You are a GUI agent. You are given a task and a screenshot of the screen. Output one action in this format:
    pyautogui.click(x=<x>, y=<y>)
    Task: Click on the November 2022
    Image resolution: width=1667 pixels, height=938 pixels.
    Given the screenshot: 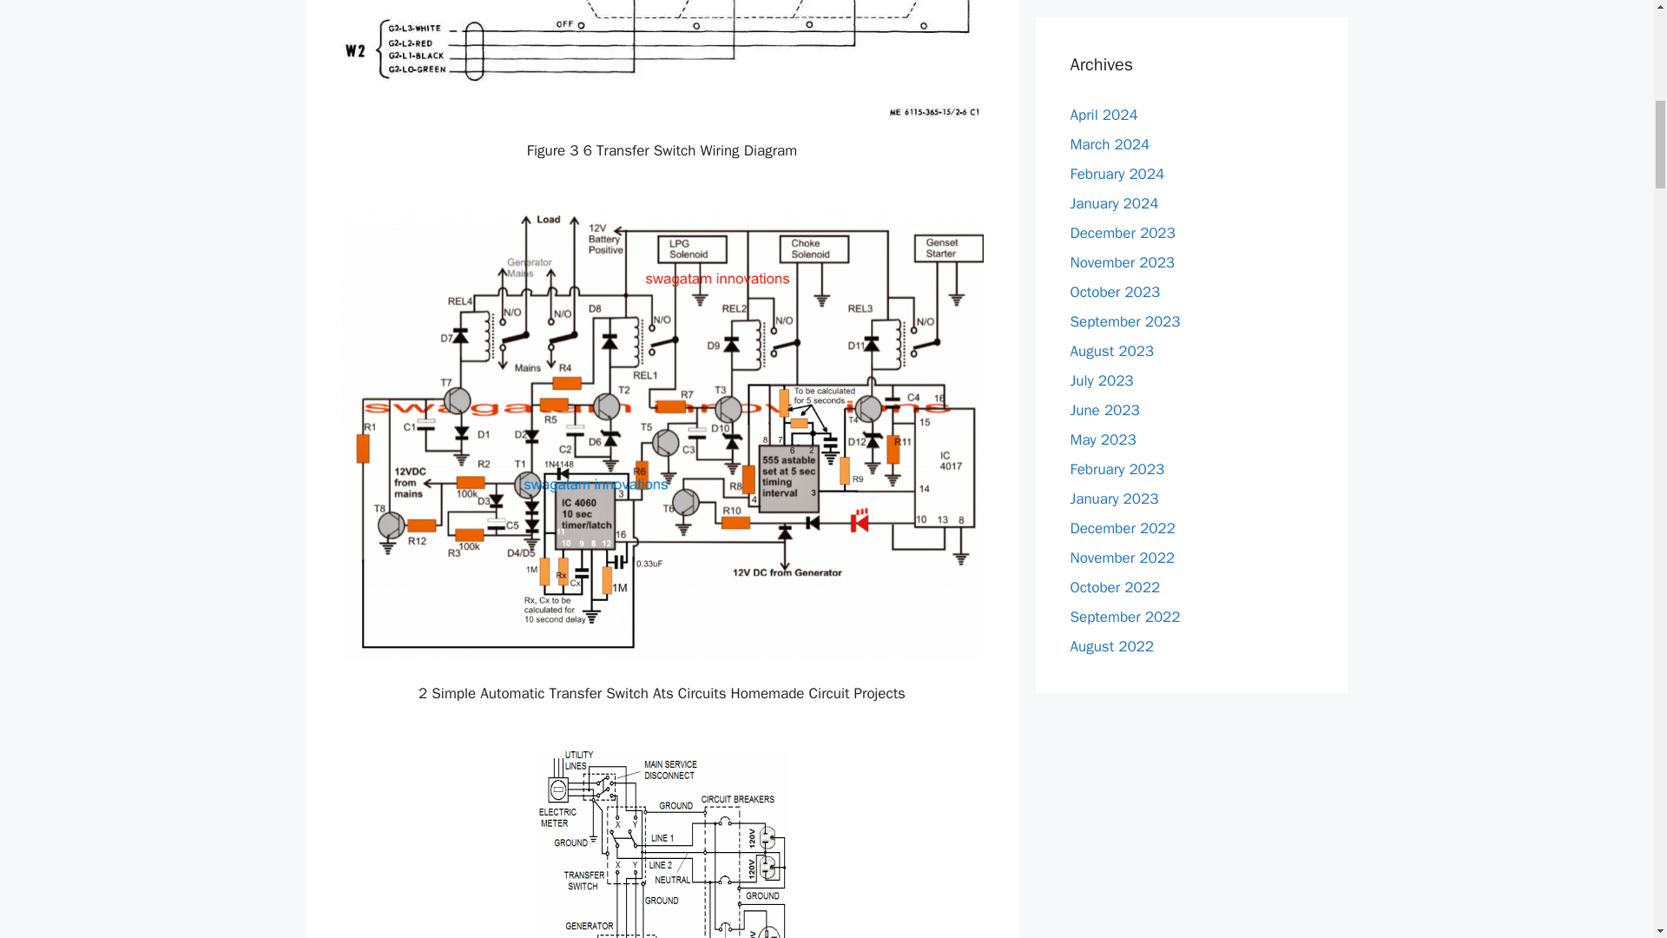 What is the action you would take?
    pyautogui.click(x=1122, y=558)
    